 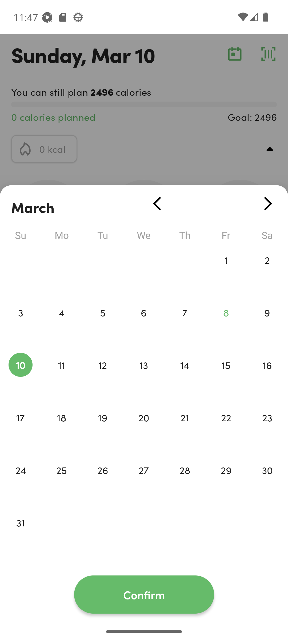 I want to click on 26, so click(x=102, y=481).